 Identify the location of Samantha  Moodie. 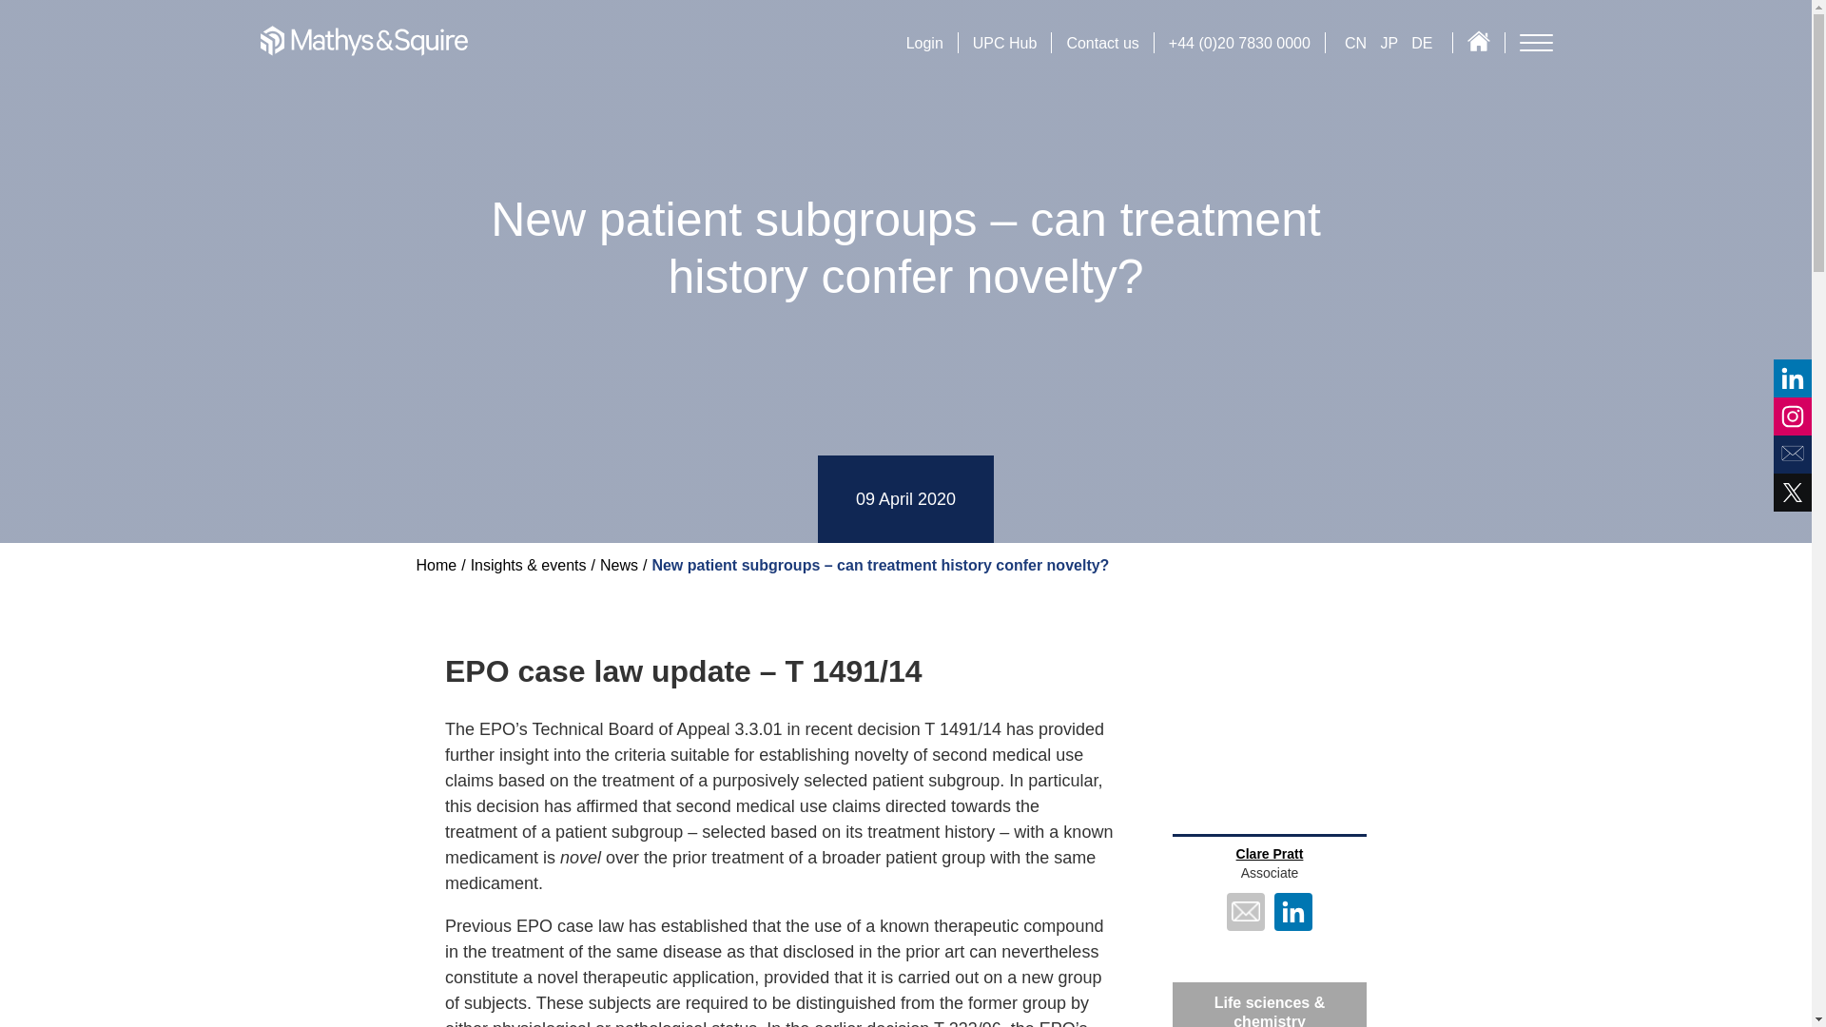
(1075, 854).